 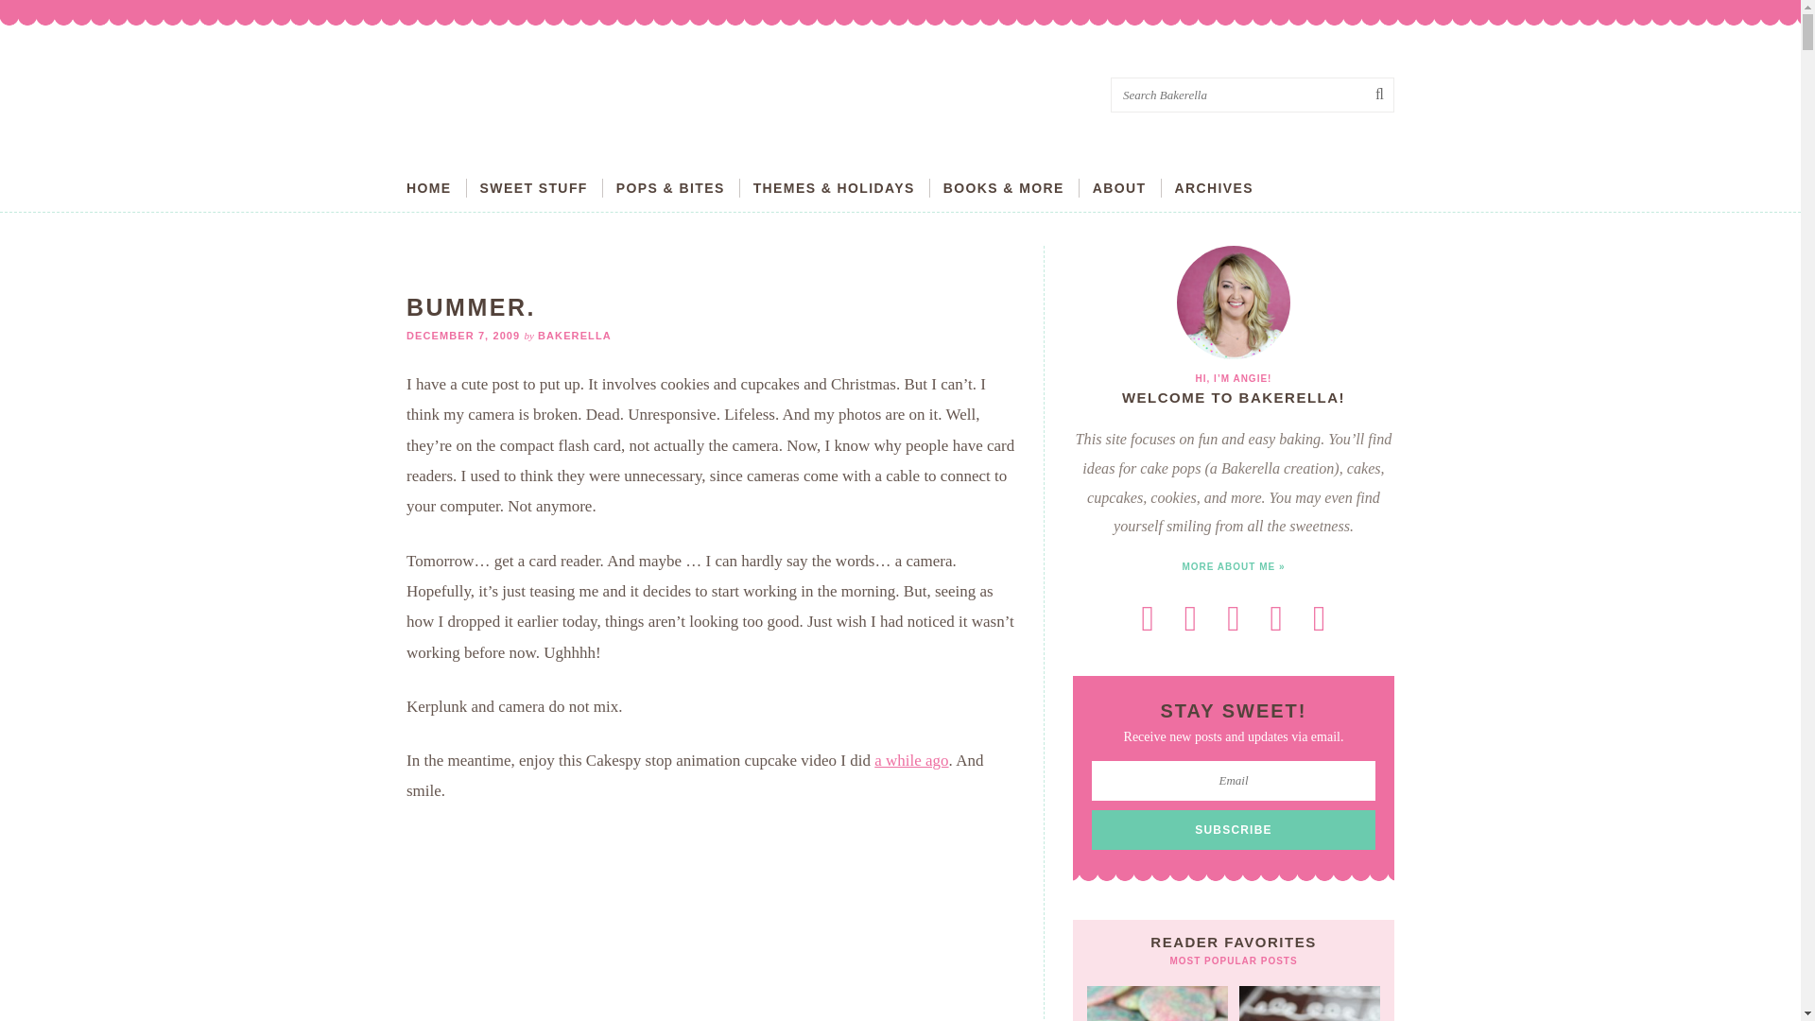 What do you see at coordinates (1119, 187) in the screenshot?
I see `ABOUT` at bounding box center [1119, 187].